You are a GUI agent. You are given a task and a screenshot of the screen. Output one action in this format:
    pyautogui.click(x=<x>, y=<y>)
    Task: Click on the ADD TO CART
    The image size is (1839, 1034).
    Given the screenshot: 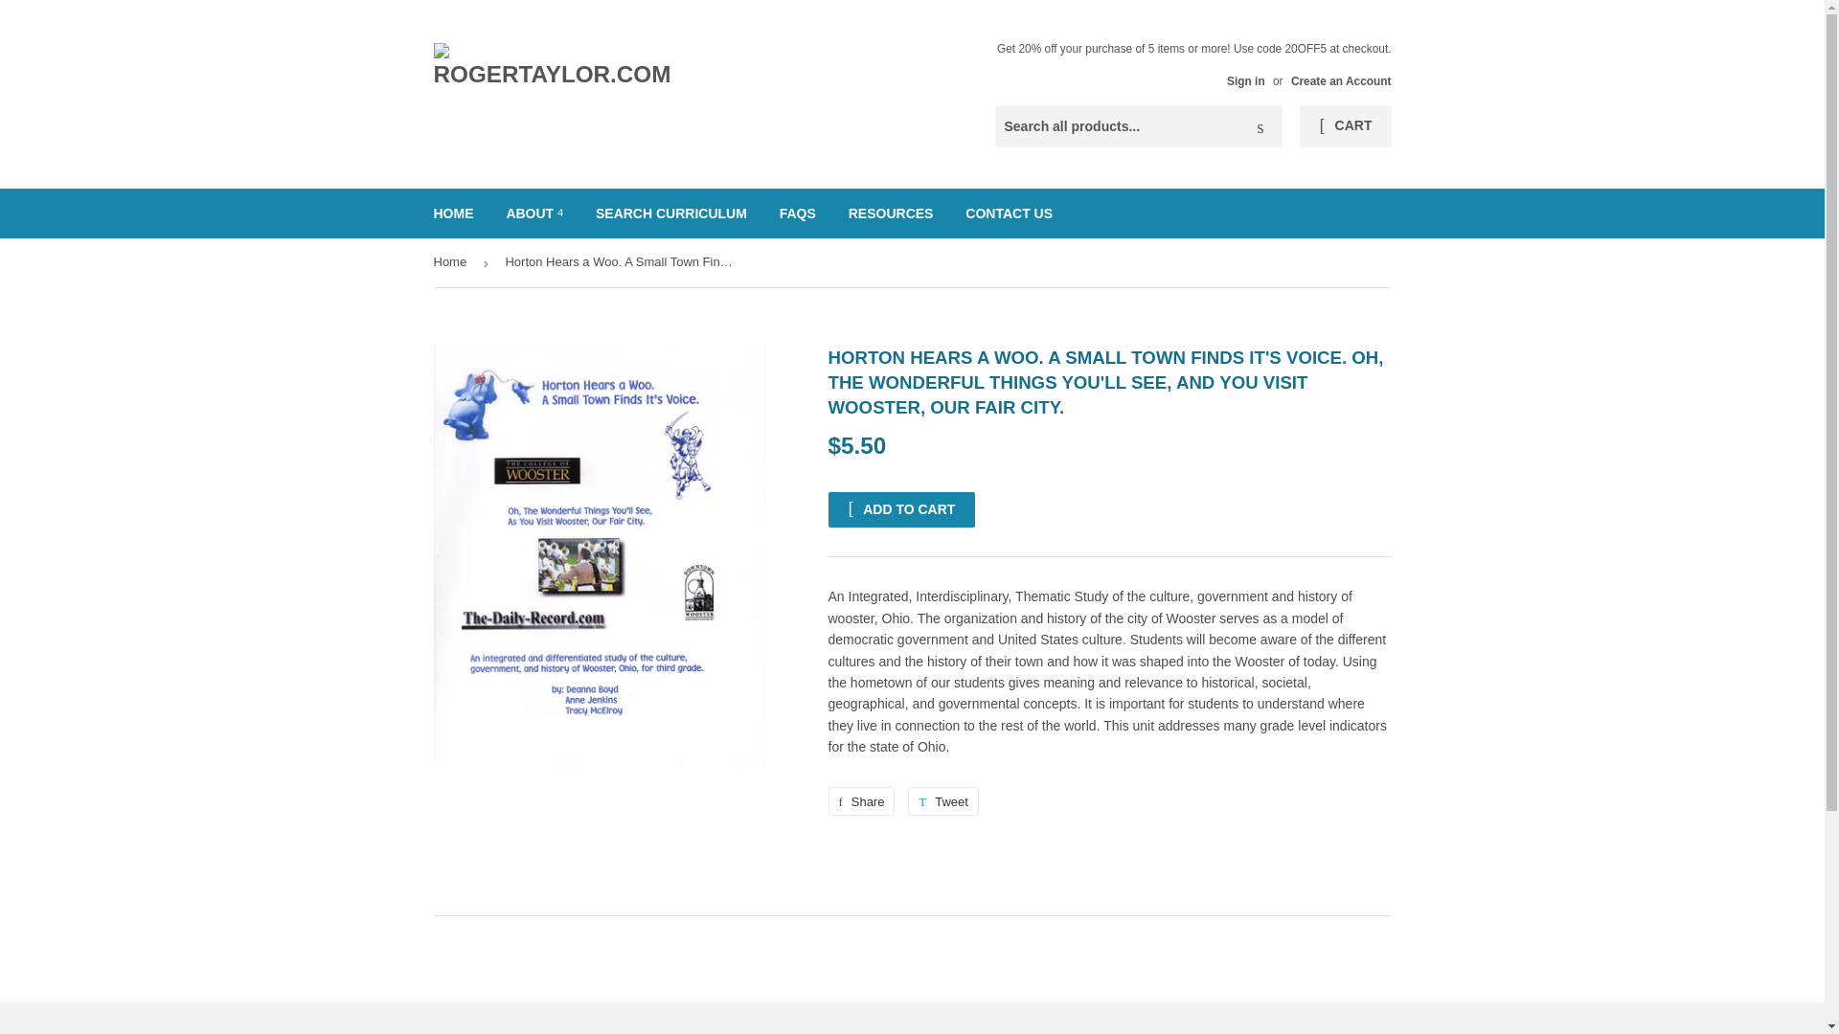 What is the action you would take?
    pyautogui.click(x=900, y=509)
    